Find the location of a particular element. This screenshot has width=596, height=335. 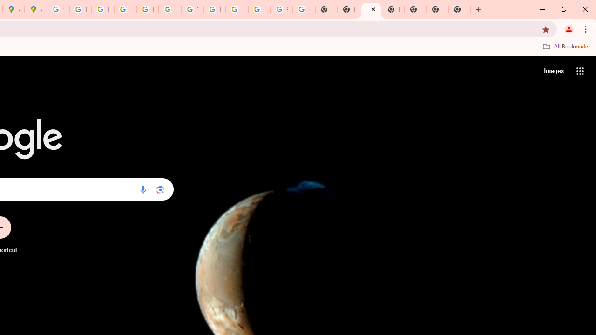

All Bookmarks is located at coordinates (566, 46).